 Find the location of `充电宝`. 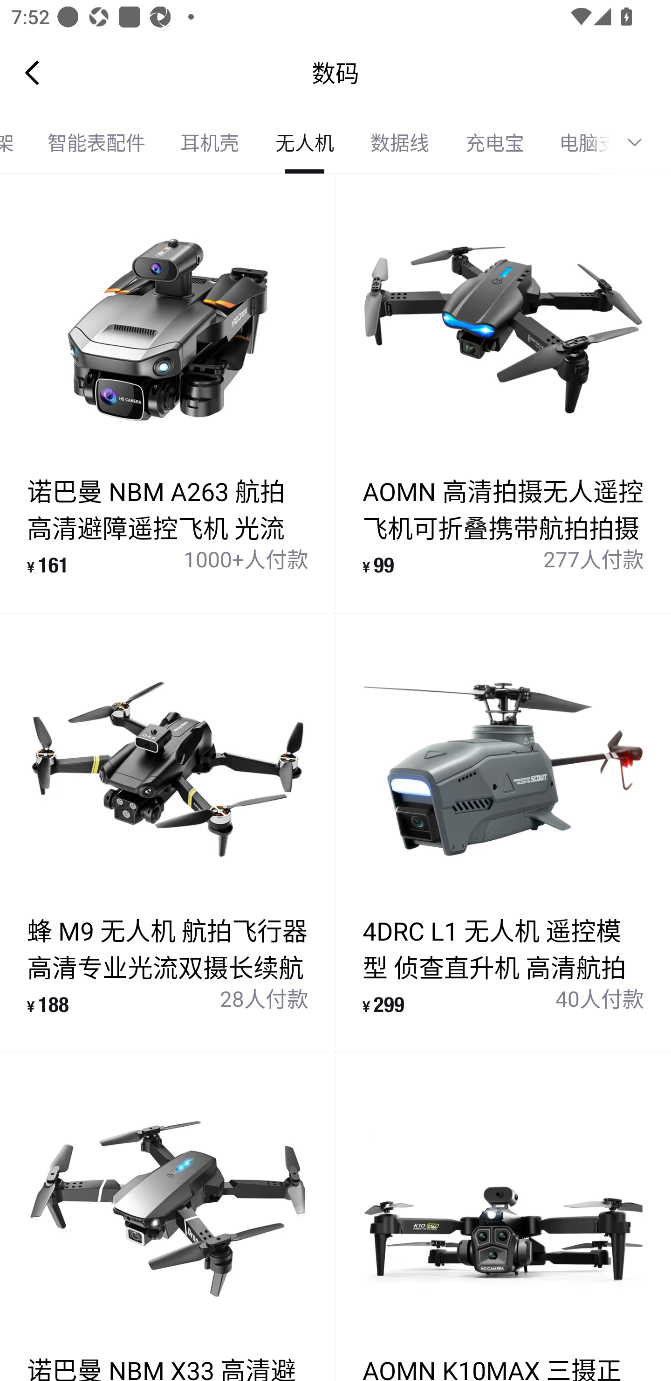

充电宝 is located at coordinates (495, 143).